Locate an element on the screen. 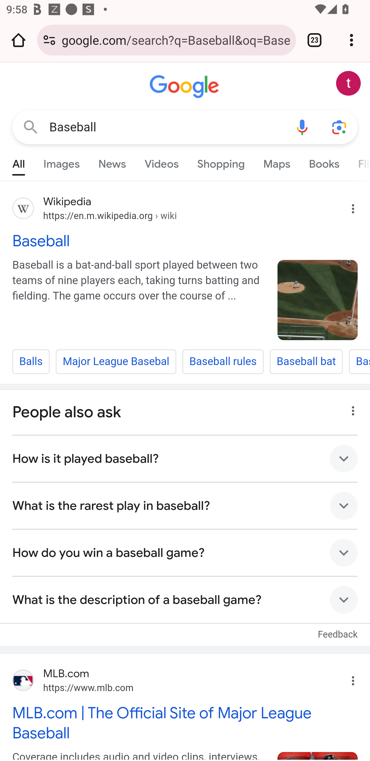  What is the description of a baseball game? is located at coordinates (185, 600).